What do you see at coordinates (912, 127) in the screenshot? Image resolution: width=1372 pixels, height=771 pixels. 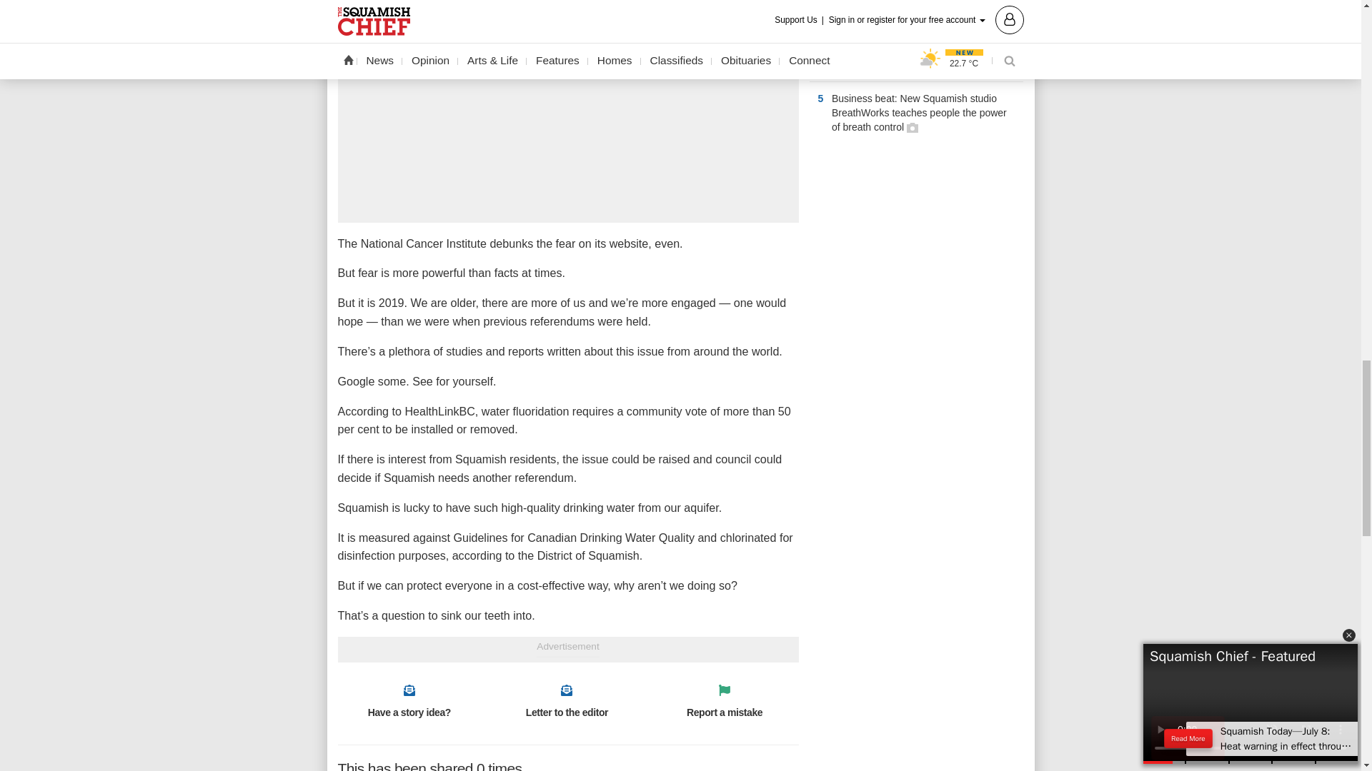 I see `Has a gallery` at bounding box center [912, 127].